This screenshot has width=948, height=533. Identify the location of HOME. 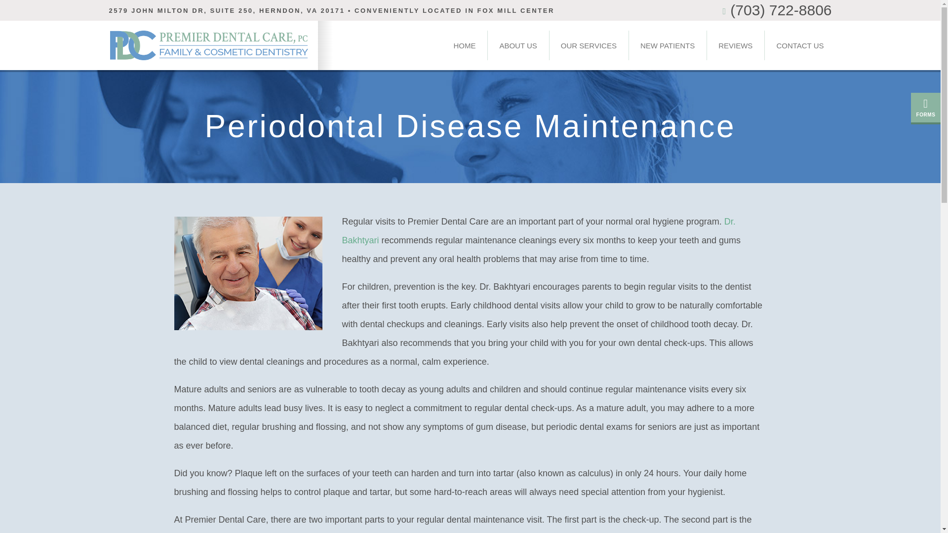
(464, 45).